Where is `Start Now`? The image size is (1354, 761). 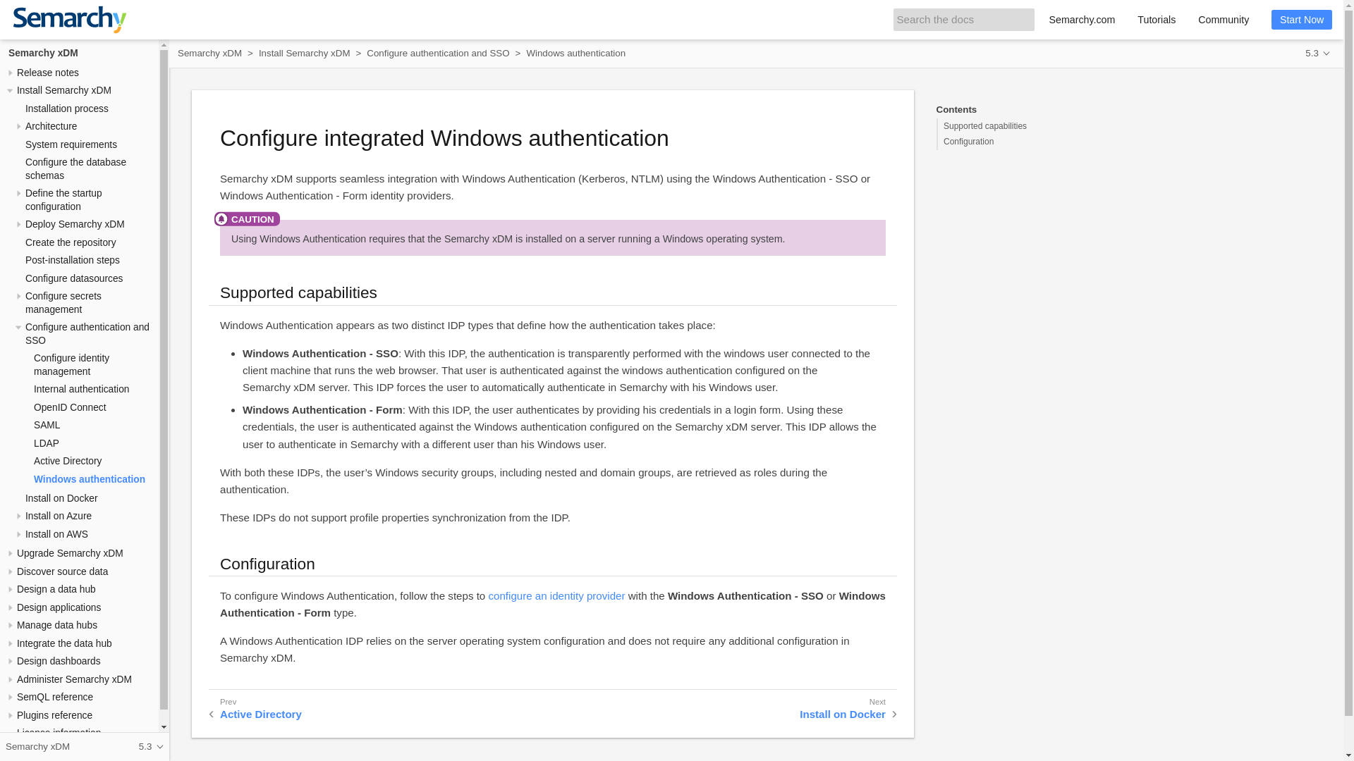 Start Now is located at coordinates (1302, 20).